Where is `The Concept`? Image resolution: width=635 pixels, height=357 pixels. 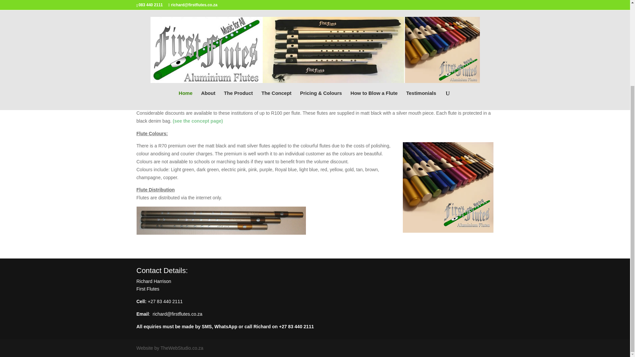
The Concept is located at coordinates (276, 1).